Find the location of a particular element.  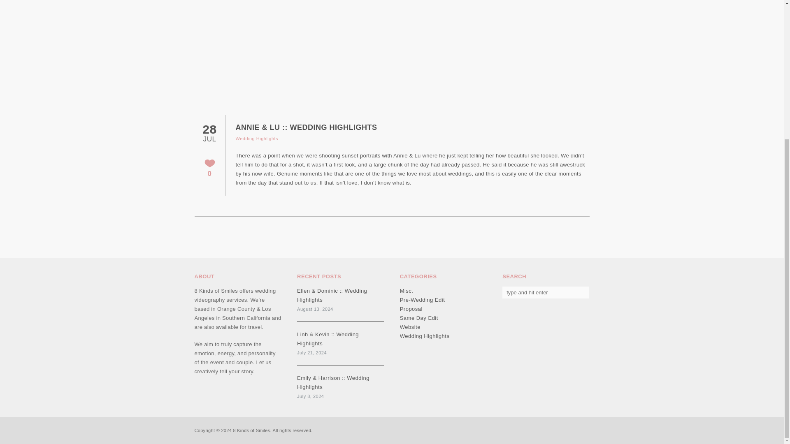

Misc. is located at coordinates (407, 290).